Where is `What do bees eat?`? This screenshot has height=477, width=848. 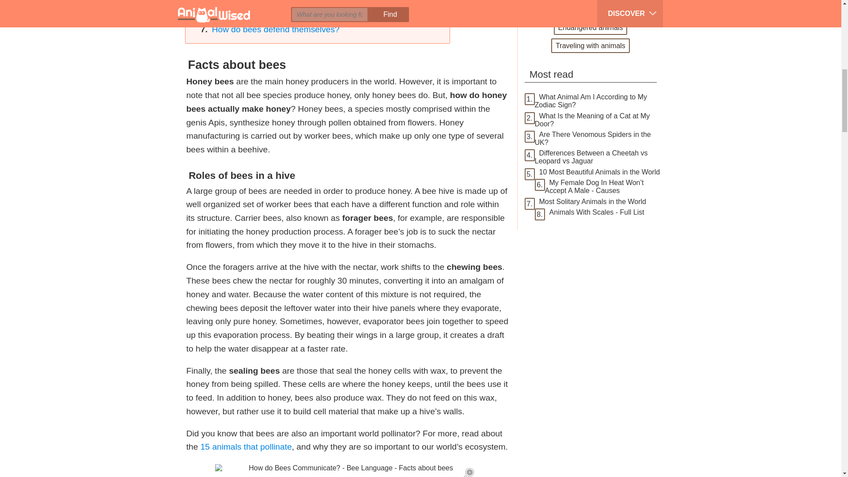 What do bees eat? is located at coordinates (247, 15).